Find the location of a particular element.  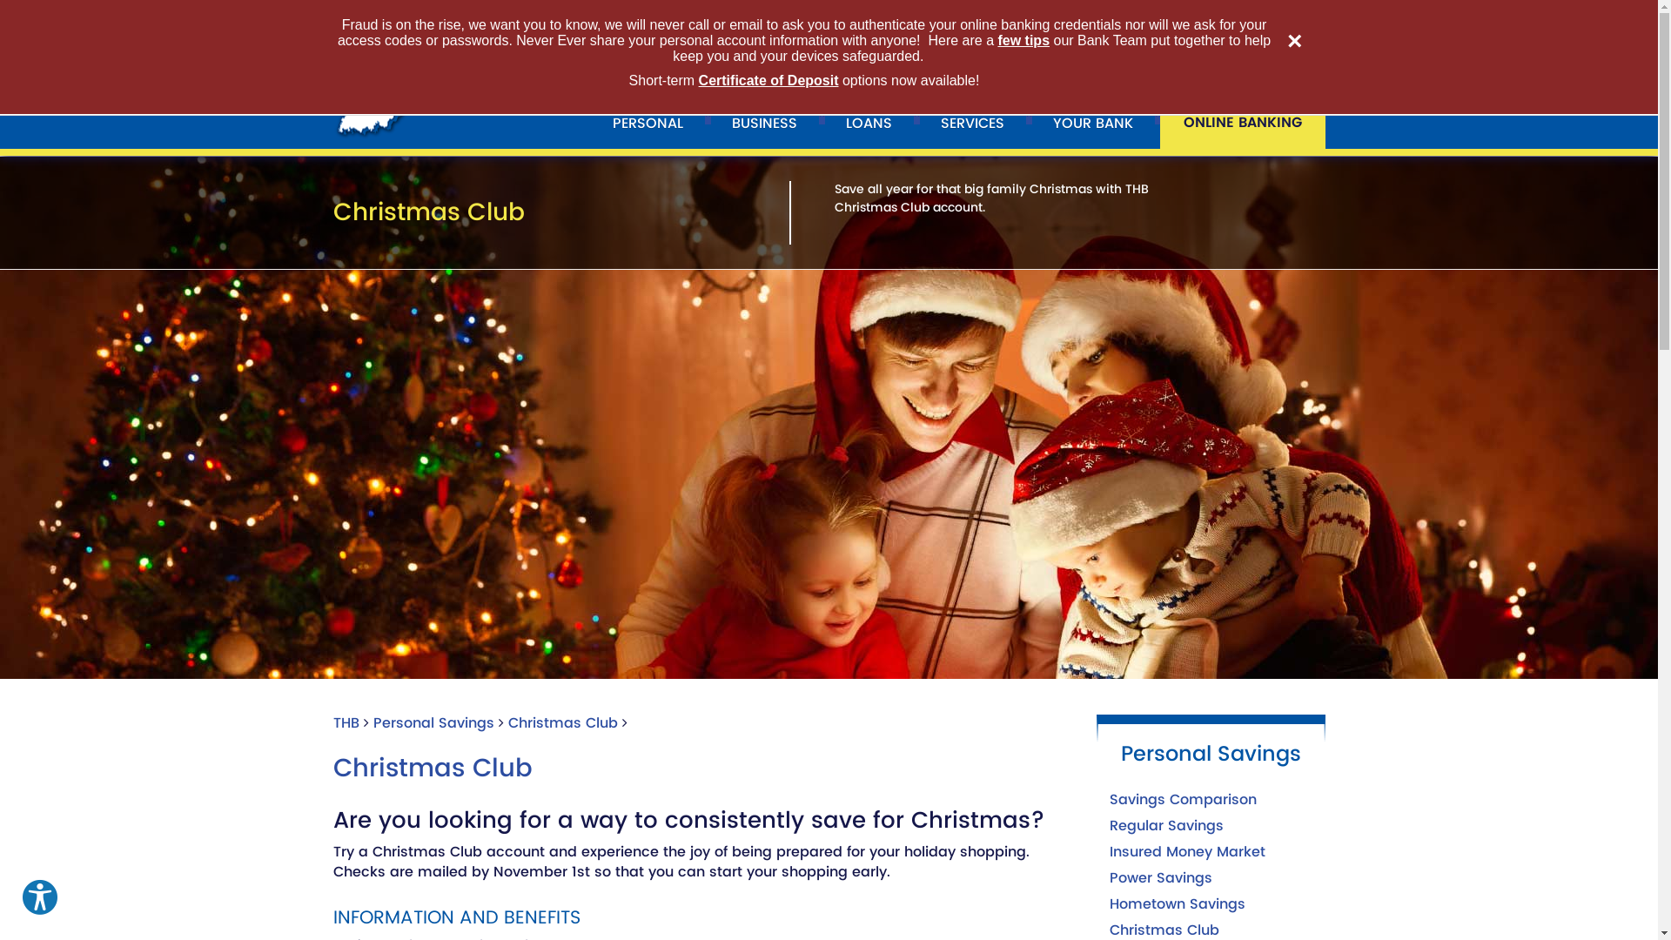

Hometown Savings is located at coordinates (1178, 904).